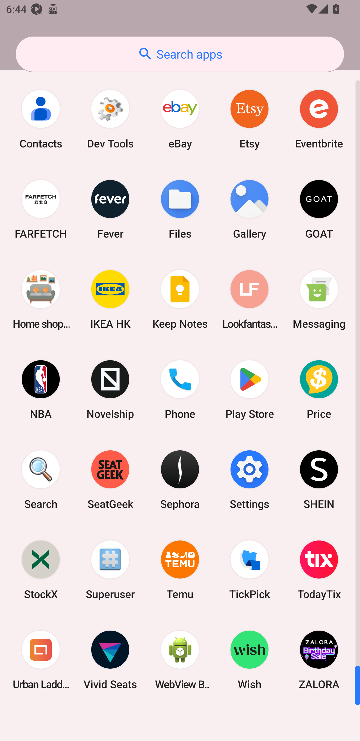 Image resolution: width=360 pixels, height=741 pixels. What do you see at coordinates (110, 660) in the screenshot?
I see `Vivid Seats` at bounding box center [110, 660].